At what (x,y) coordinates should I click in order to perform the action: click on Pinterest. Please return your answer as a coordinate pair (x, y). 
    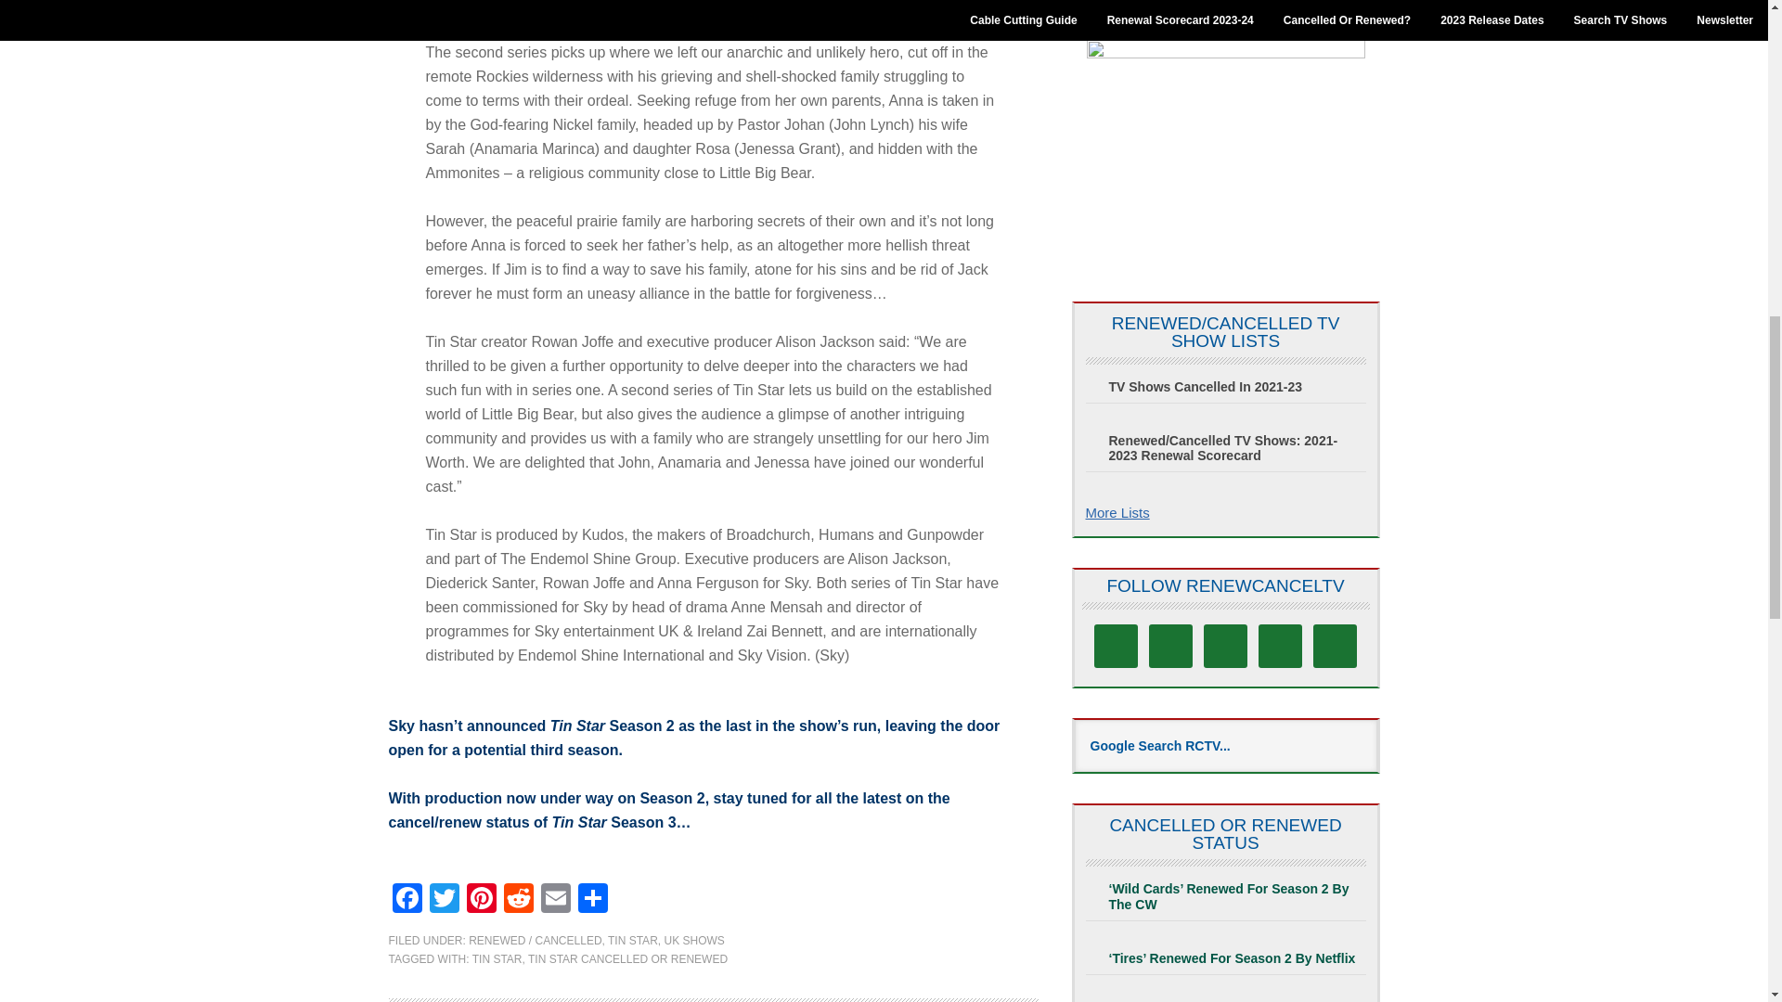
    Looking at the image, I should click on (480, 900).